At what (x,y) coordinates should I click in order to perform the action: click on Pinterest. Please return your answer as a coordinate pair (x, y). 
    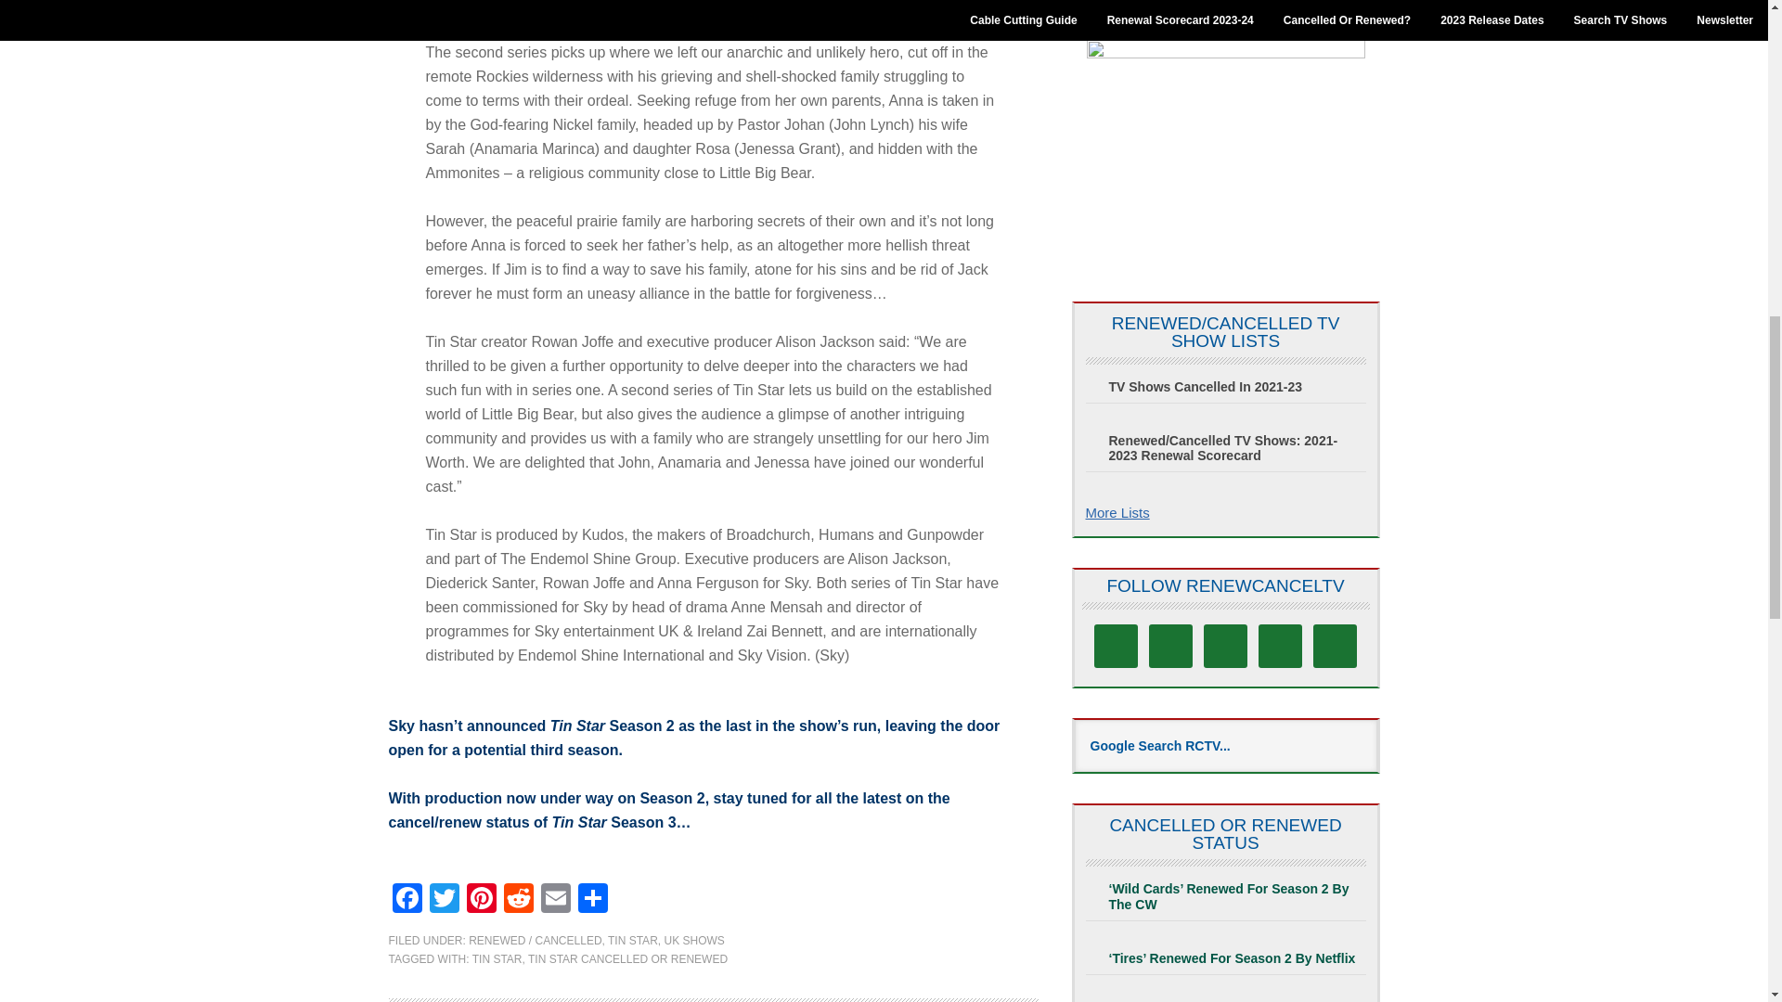
    Looking at the image, I should click on (480, 900).